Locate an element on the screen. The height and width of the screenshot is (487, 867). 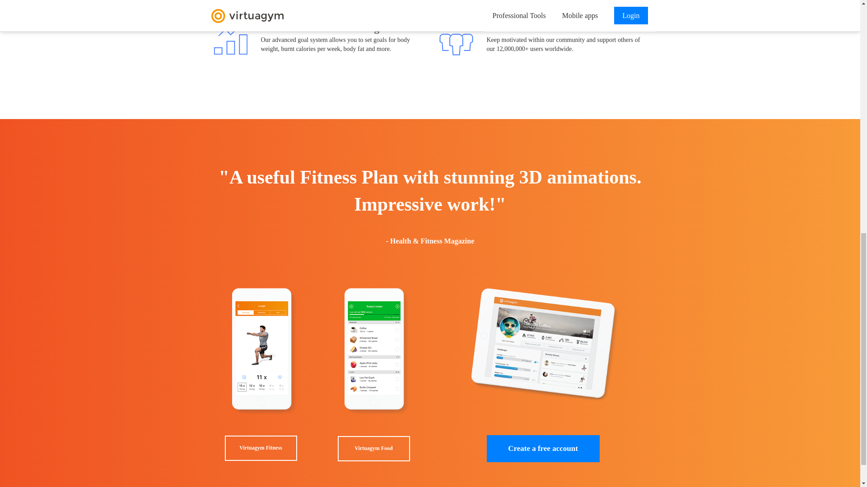
Virtuagym Food is located at coordinates (373, 448).